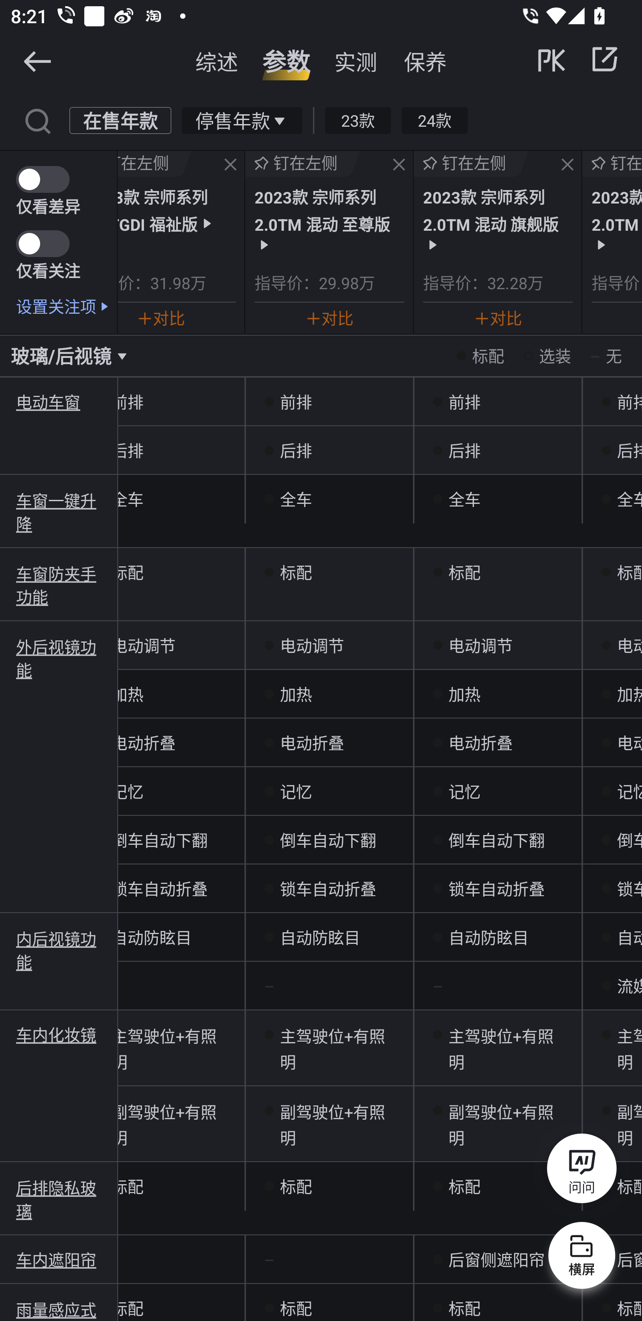 This screenshot has height=1321, width=642. Describe the element at coordinates (329, 840) in the screenshot. I see `倒车自动下翻` at that location.